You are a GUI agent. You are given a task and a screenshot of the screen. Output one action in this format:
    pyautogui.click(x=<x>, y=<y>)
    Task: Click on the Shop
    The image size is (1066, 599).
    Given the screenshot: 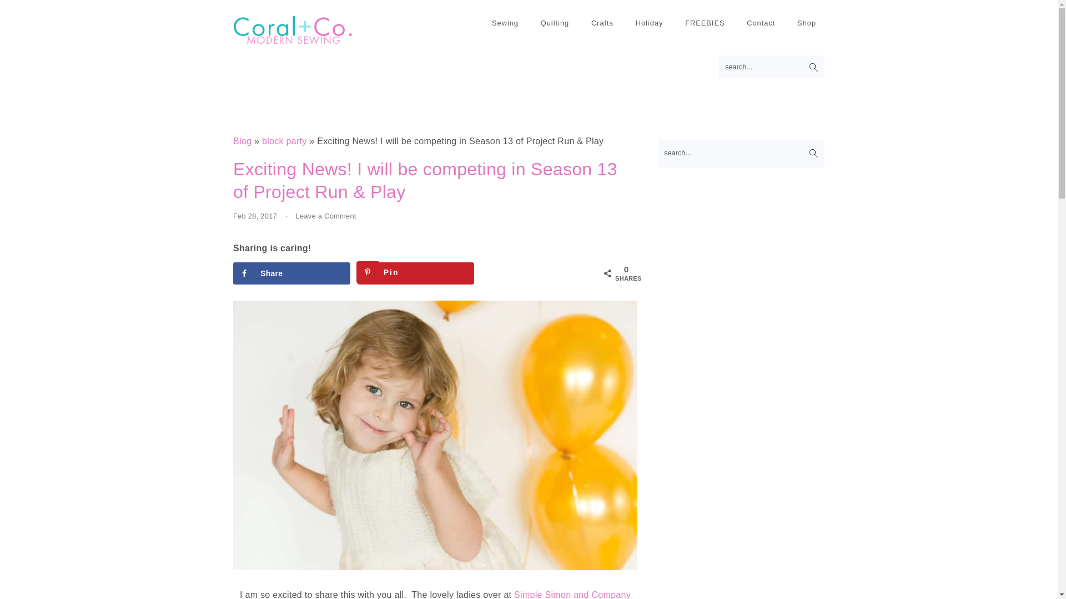 What is the action you would take?
    pyautogui.click(x=806, y=23)
    